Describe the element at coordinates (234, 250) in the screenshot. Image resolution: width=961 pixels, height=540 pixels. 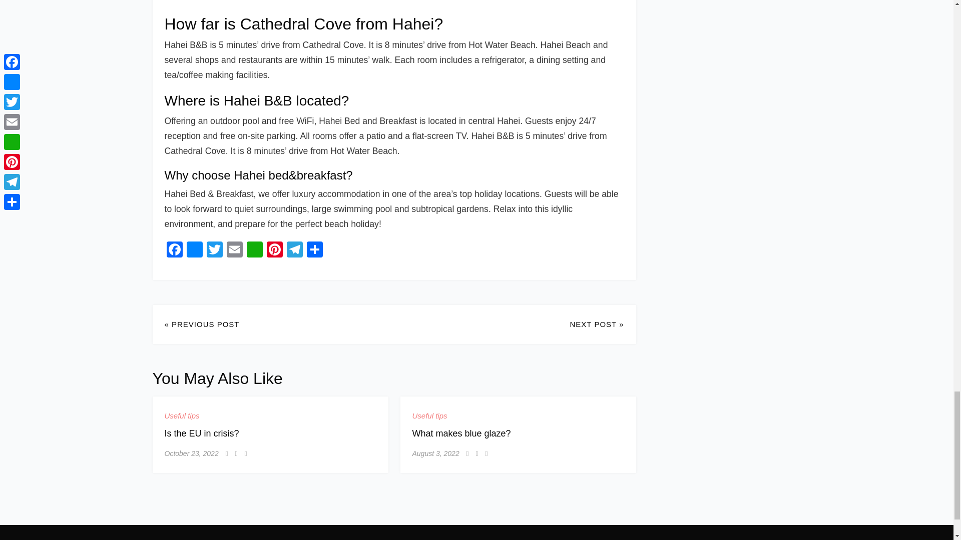
I see `Email` at that location.